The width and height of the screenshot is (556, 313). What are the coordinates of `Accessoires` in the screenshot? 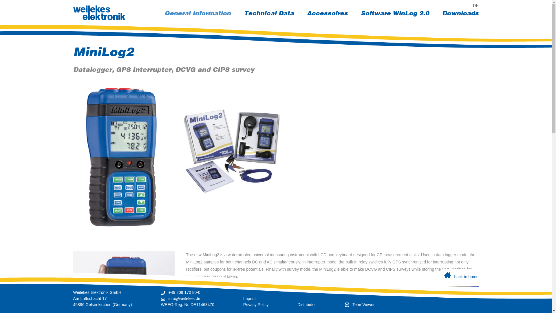 It's located at (460, 13).